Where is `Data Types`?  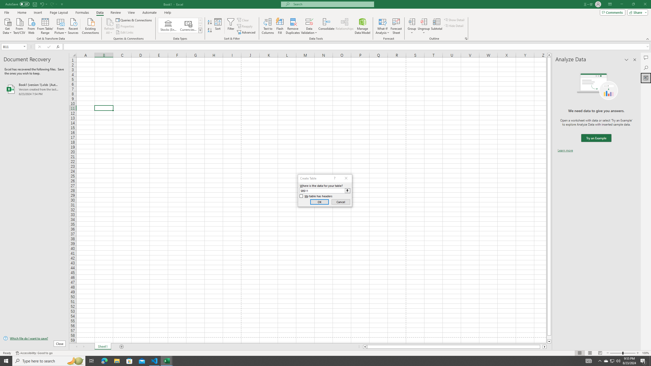 Data Types is located at coordinates (200, 30).